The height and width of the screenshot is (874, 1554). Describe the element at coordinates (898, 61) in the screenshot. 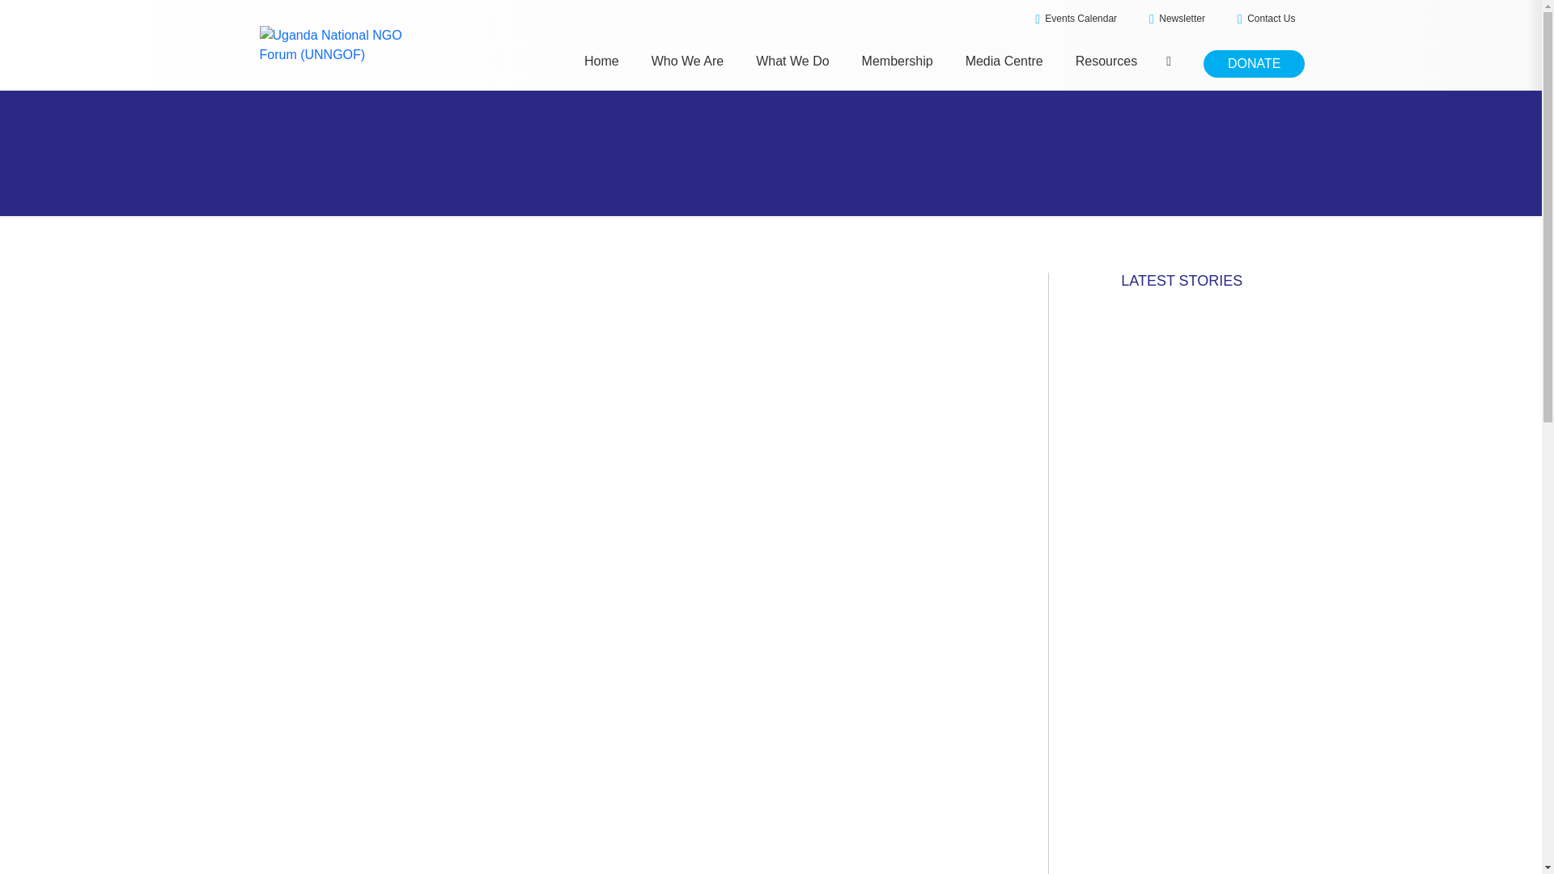

I see `Membership` at that location.